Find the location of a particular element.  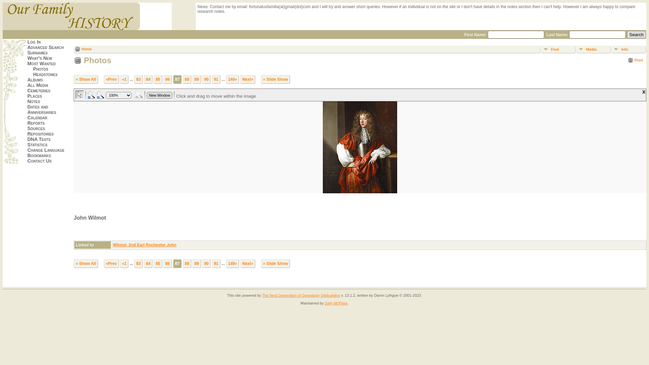

83 is located at coordinates (139, 264).